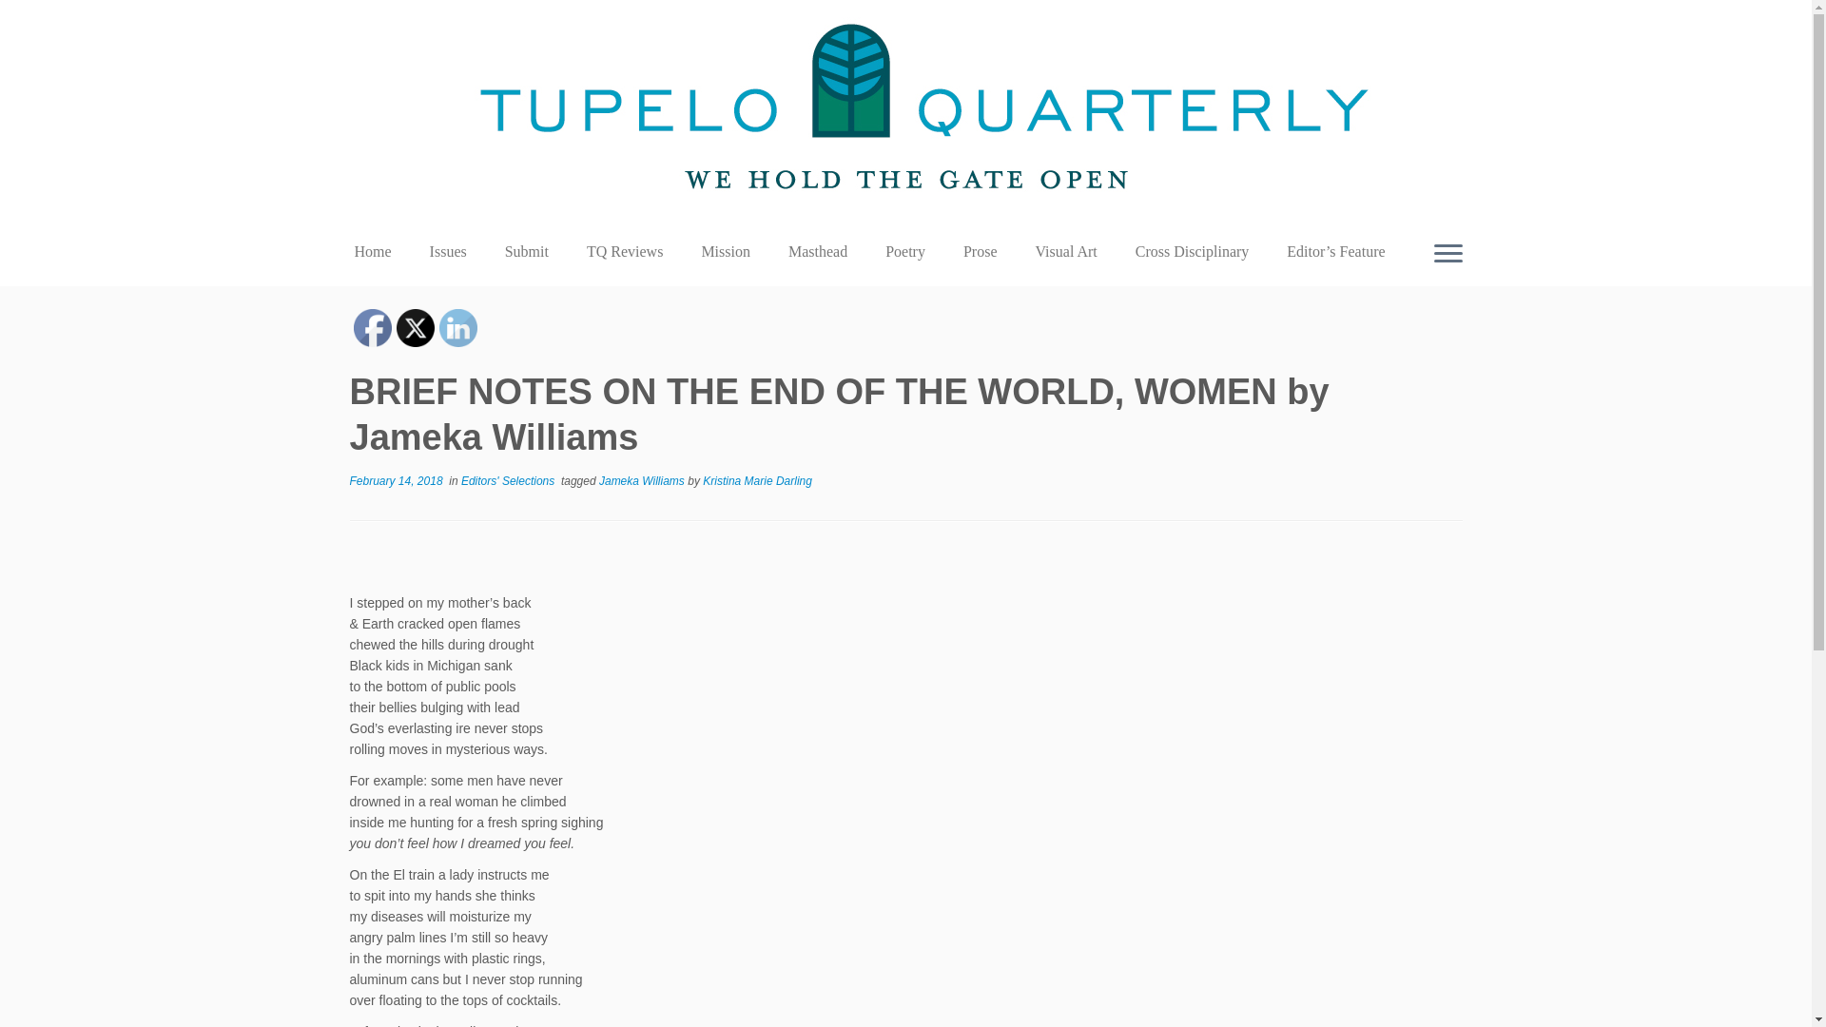 Image resolution: width=1826 pixels, height=1027 pixels. What do you see at coordinates (624, 251) in the screenshot?
I see `TQ Reviews` at bounding box center [624, 251].